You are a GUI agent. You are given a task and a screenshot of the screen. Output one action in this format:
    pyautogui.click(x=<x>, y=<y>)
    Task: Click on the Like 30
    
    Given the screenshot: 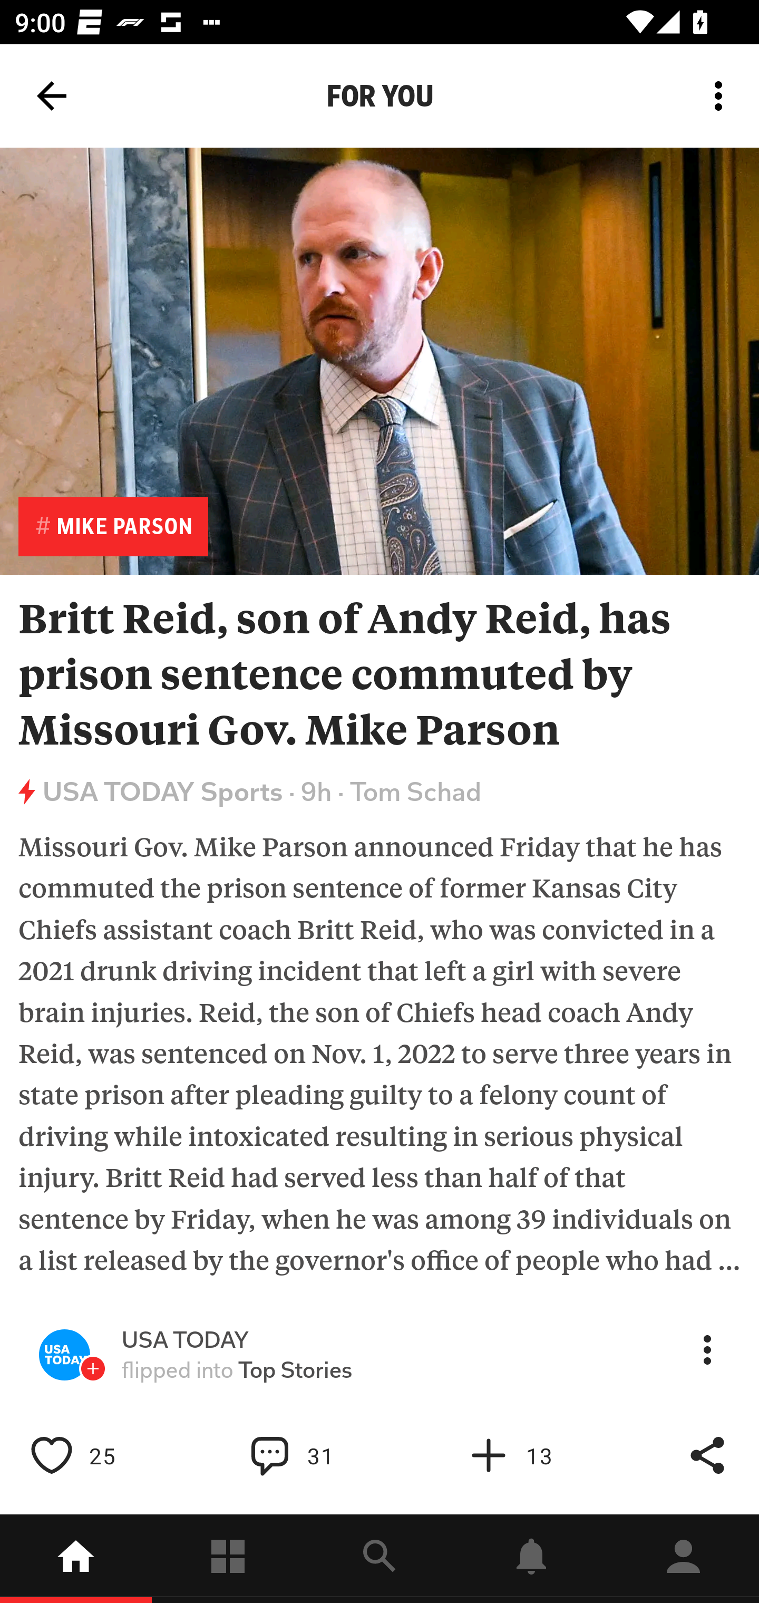 What is the action you would take?
    pyautogui.click(x=95, y=1455)
    